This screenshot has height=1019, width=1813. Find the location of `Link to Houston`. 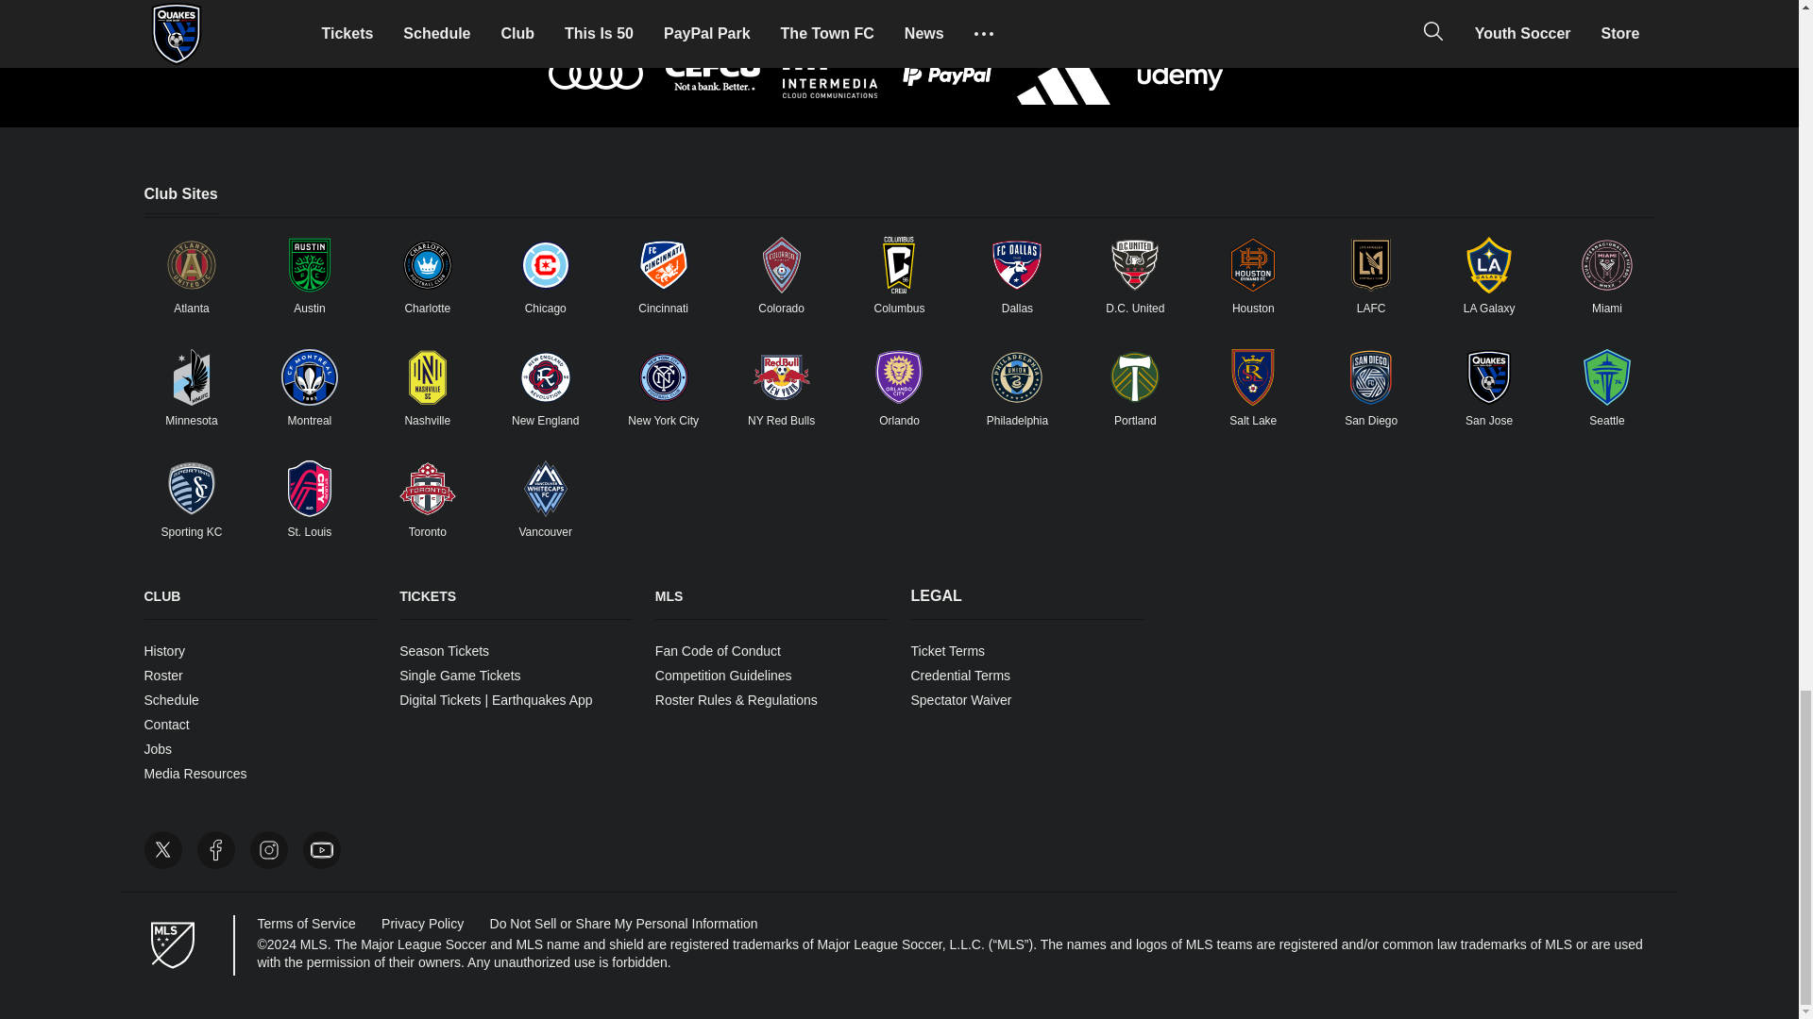

Link to Houston is located at coordinates (1253, 264).